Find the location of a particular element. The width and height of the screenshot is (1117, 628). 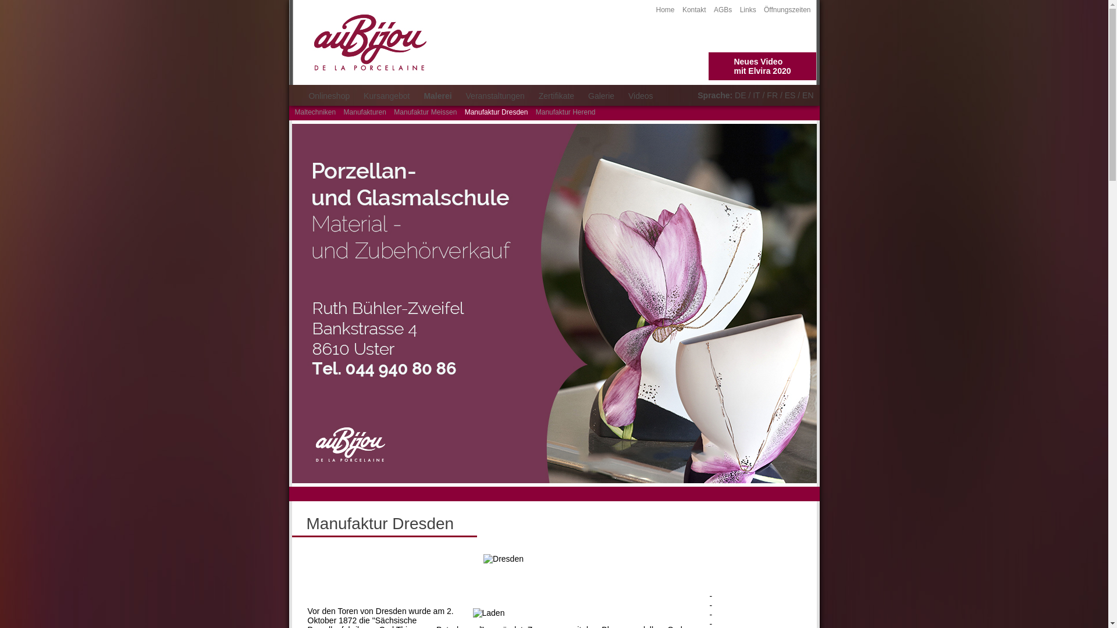

Manufaktur Meissen is located at coordinates (425, 112).